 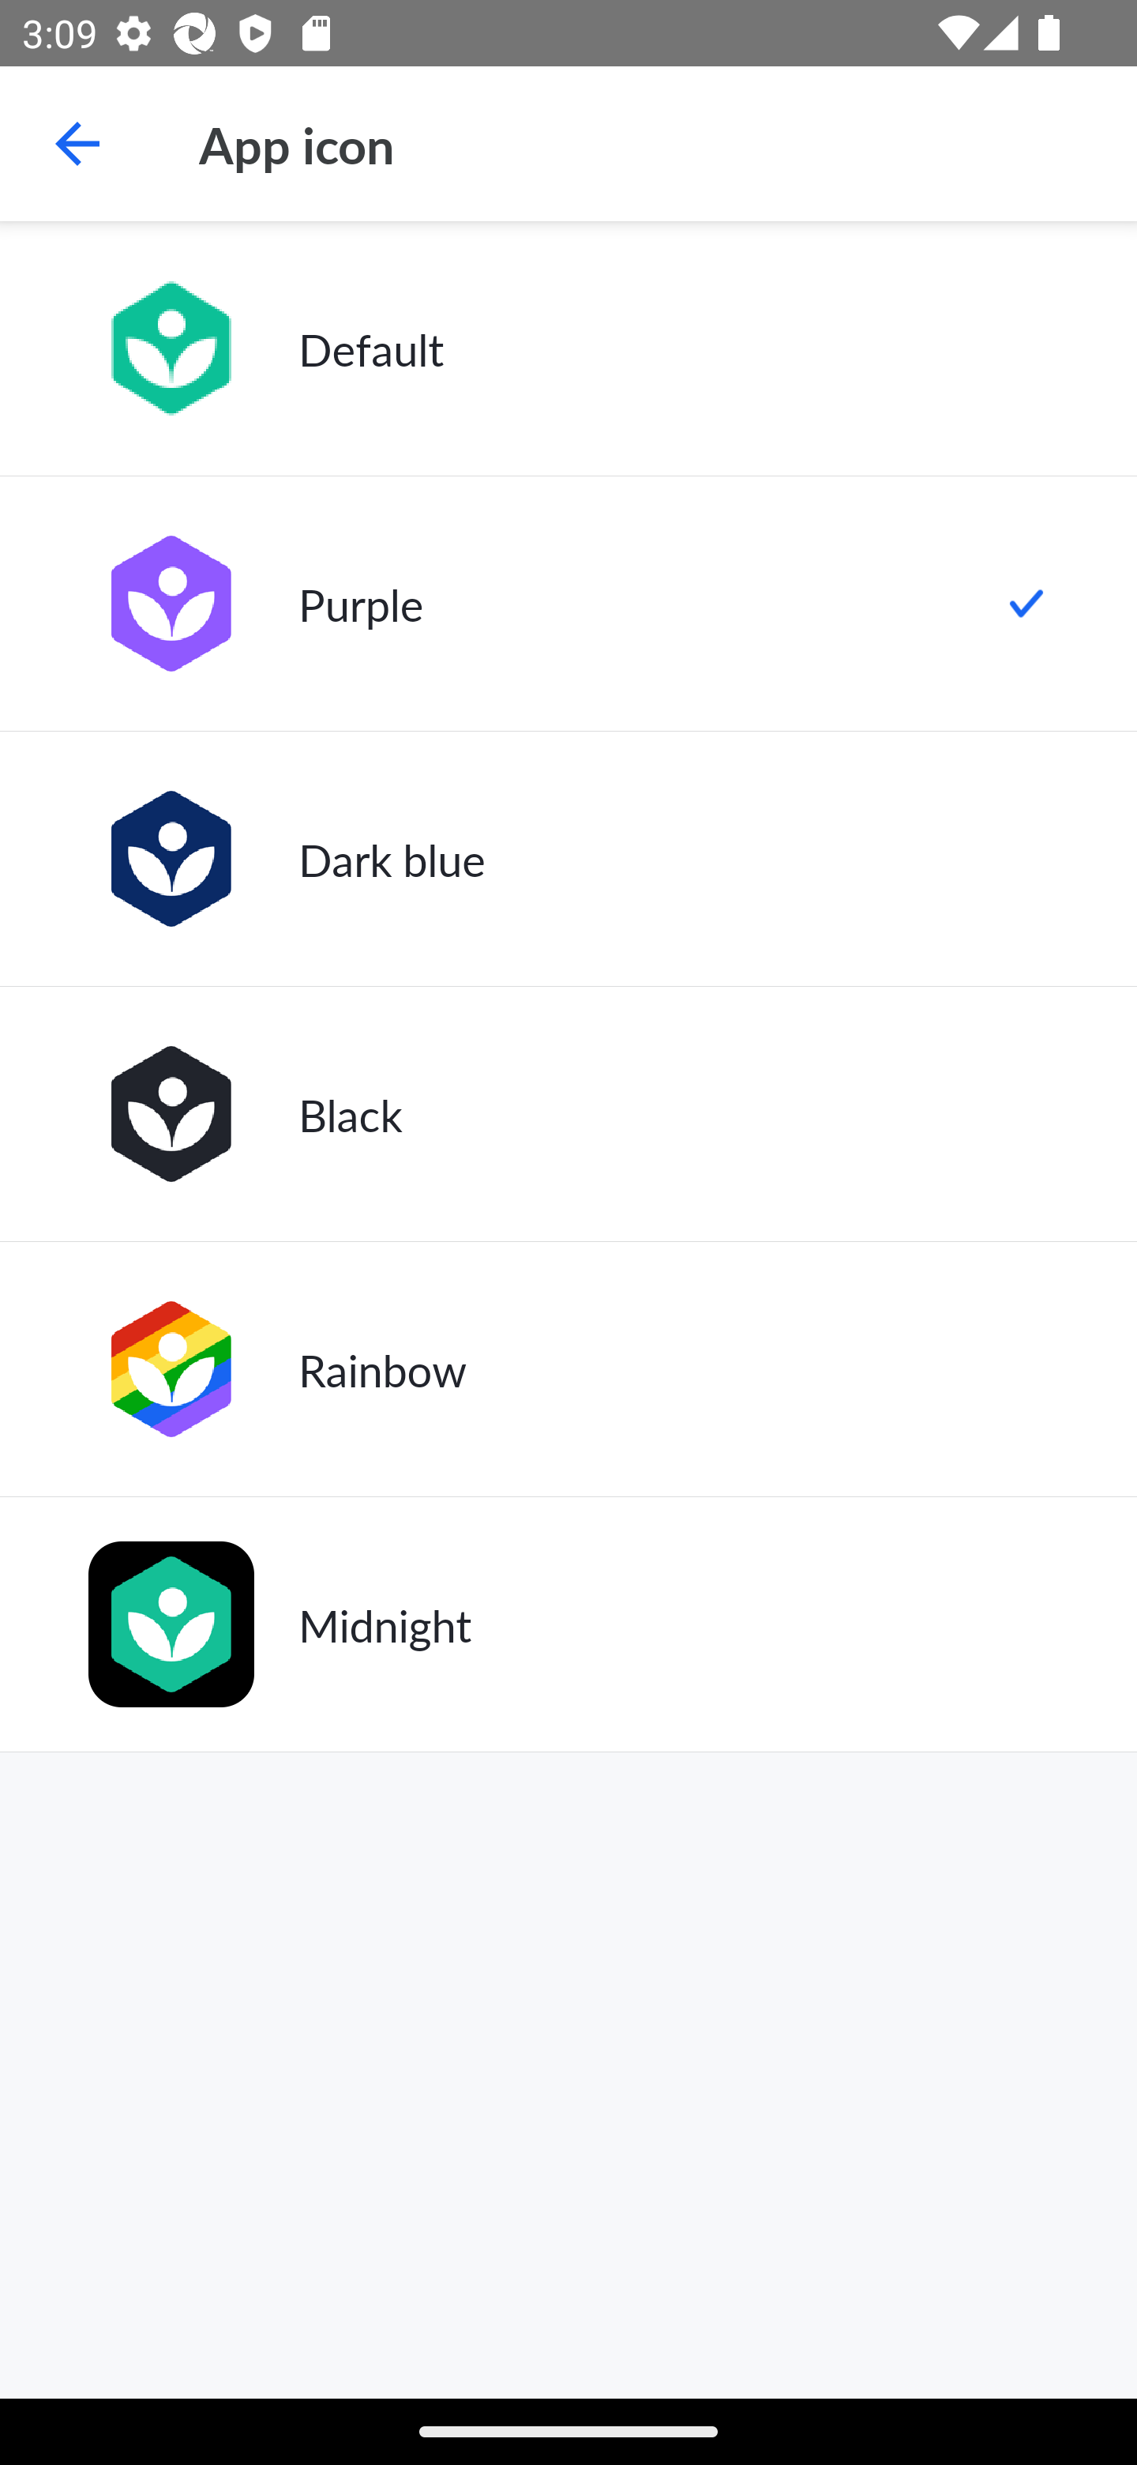 What do you see at coordinates (568, 859) in the screenshot?
I see `Dark blue` at bounding box center [568, 859].